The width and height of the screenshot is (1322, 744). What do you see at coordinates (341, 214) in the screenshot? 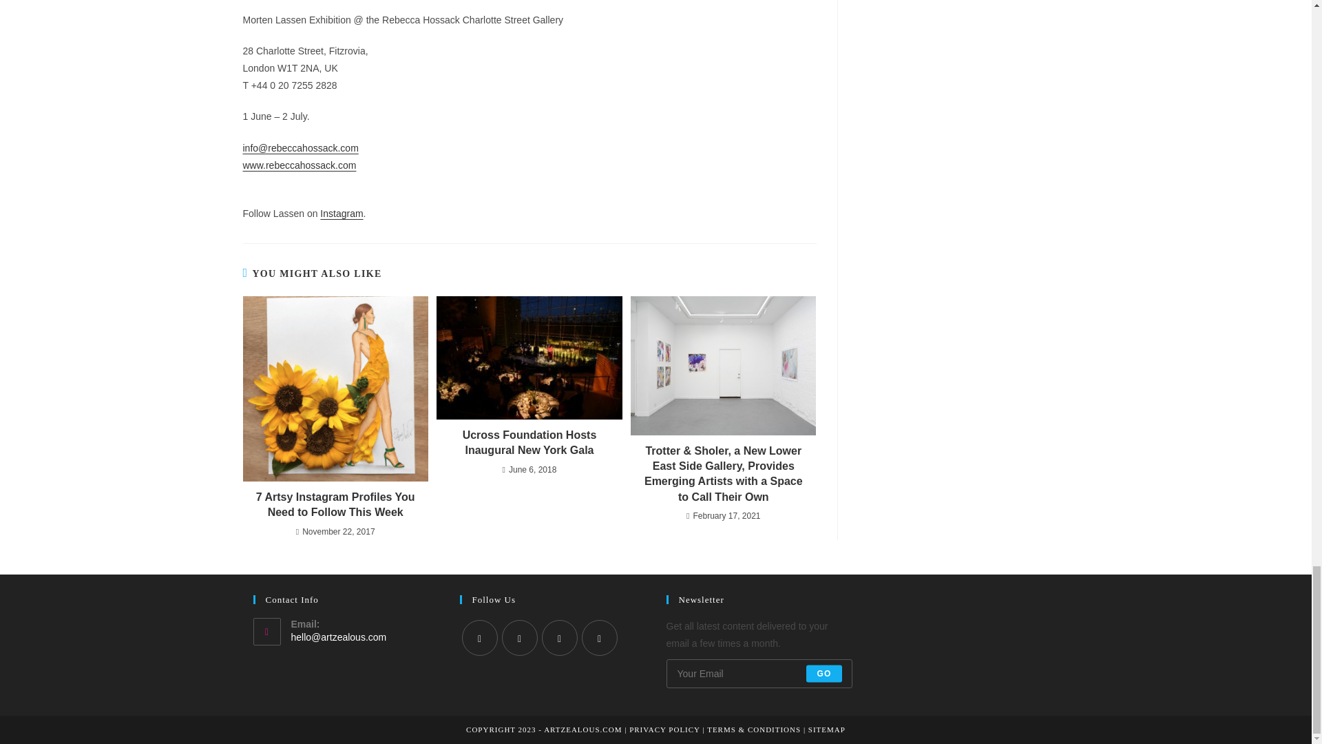
I see `Instagram` at bounding box center [341, 214].